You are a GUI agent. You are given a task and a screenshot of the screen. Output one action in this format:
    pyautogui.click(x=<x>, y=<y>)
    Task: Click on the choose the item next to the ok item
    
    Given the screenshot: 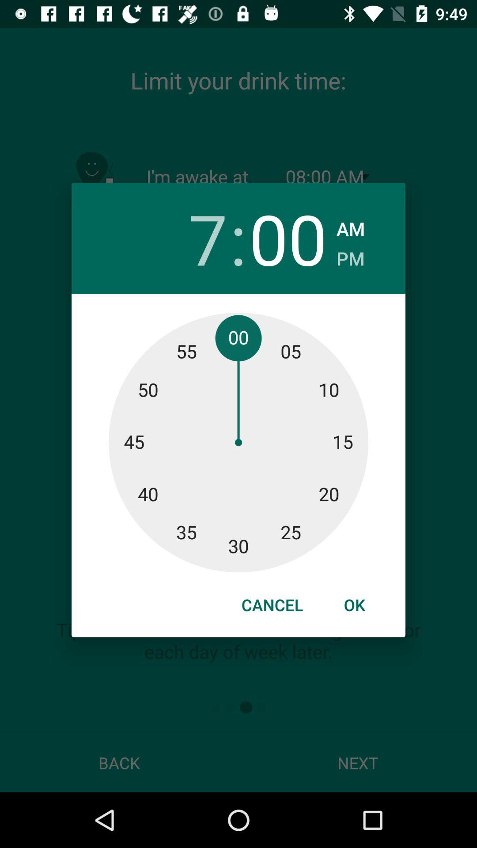 What is the action you would take?
    pyautogui.click(x=272, y=605)
    